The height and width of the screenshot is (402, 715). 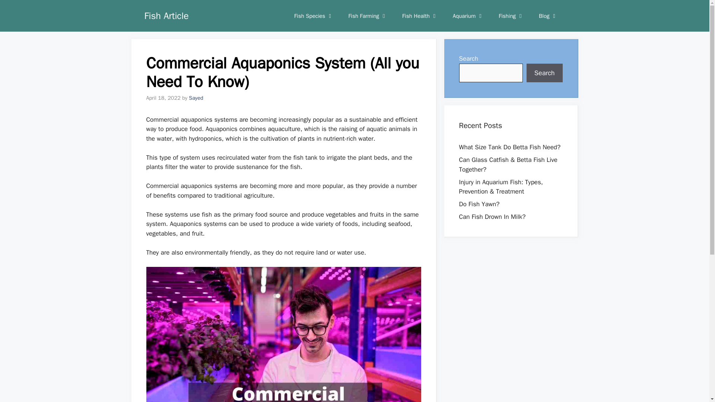 I want to click on Fish Species, so click(x=314, y=16).